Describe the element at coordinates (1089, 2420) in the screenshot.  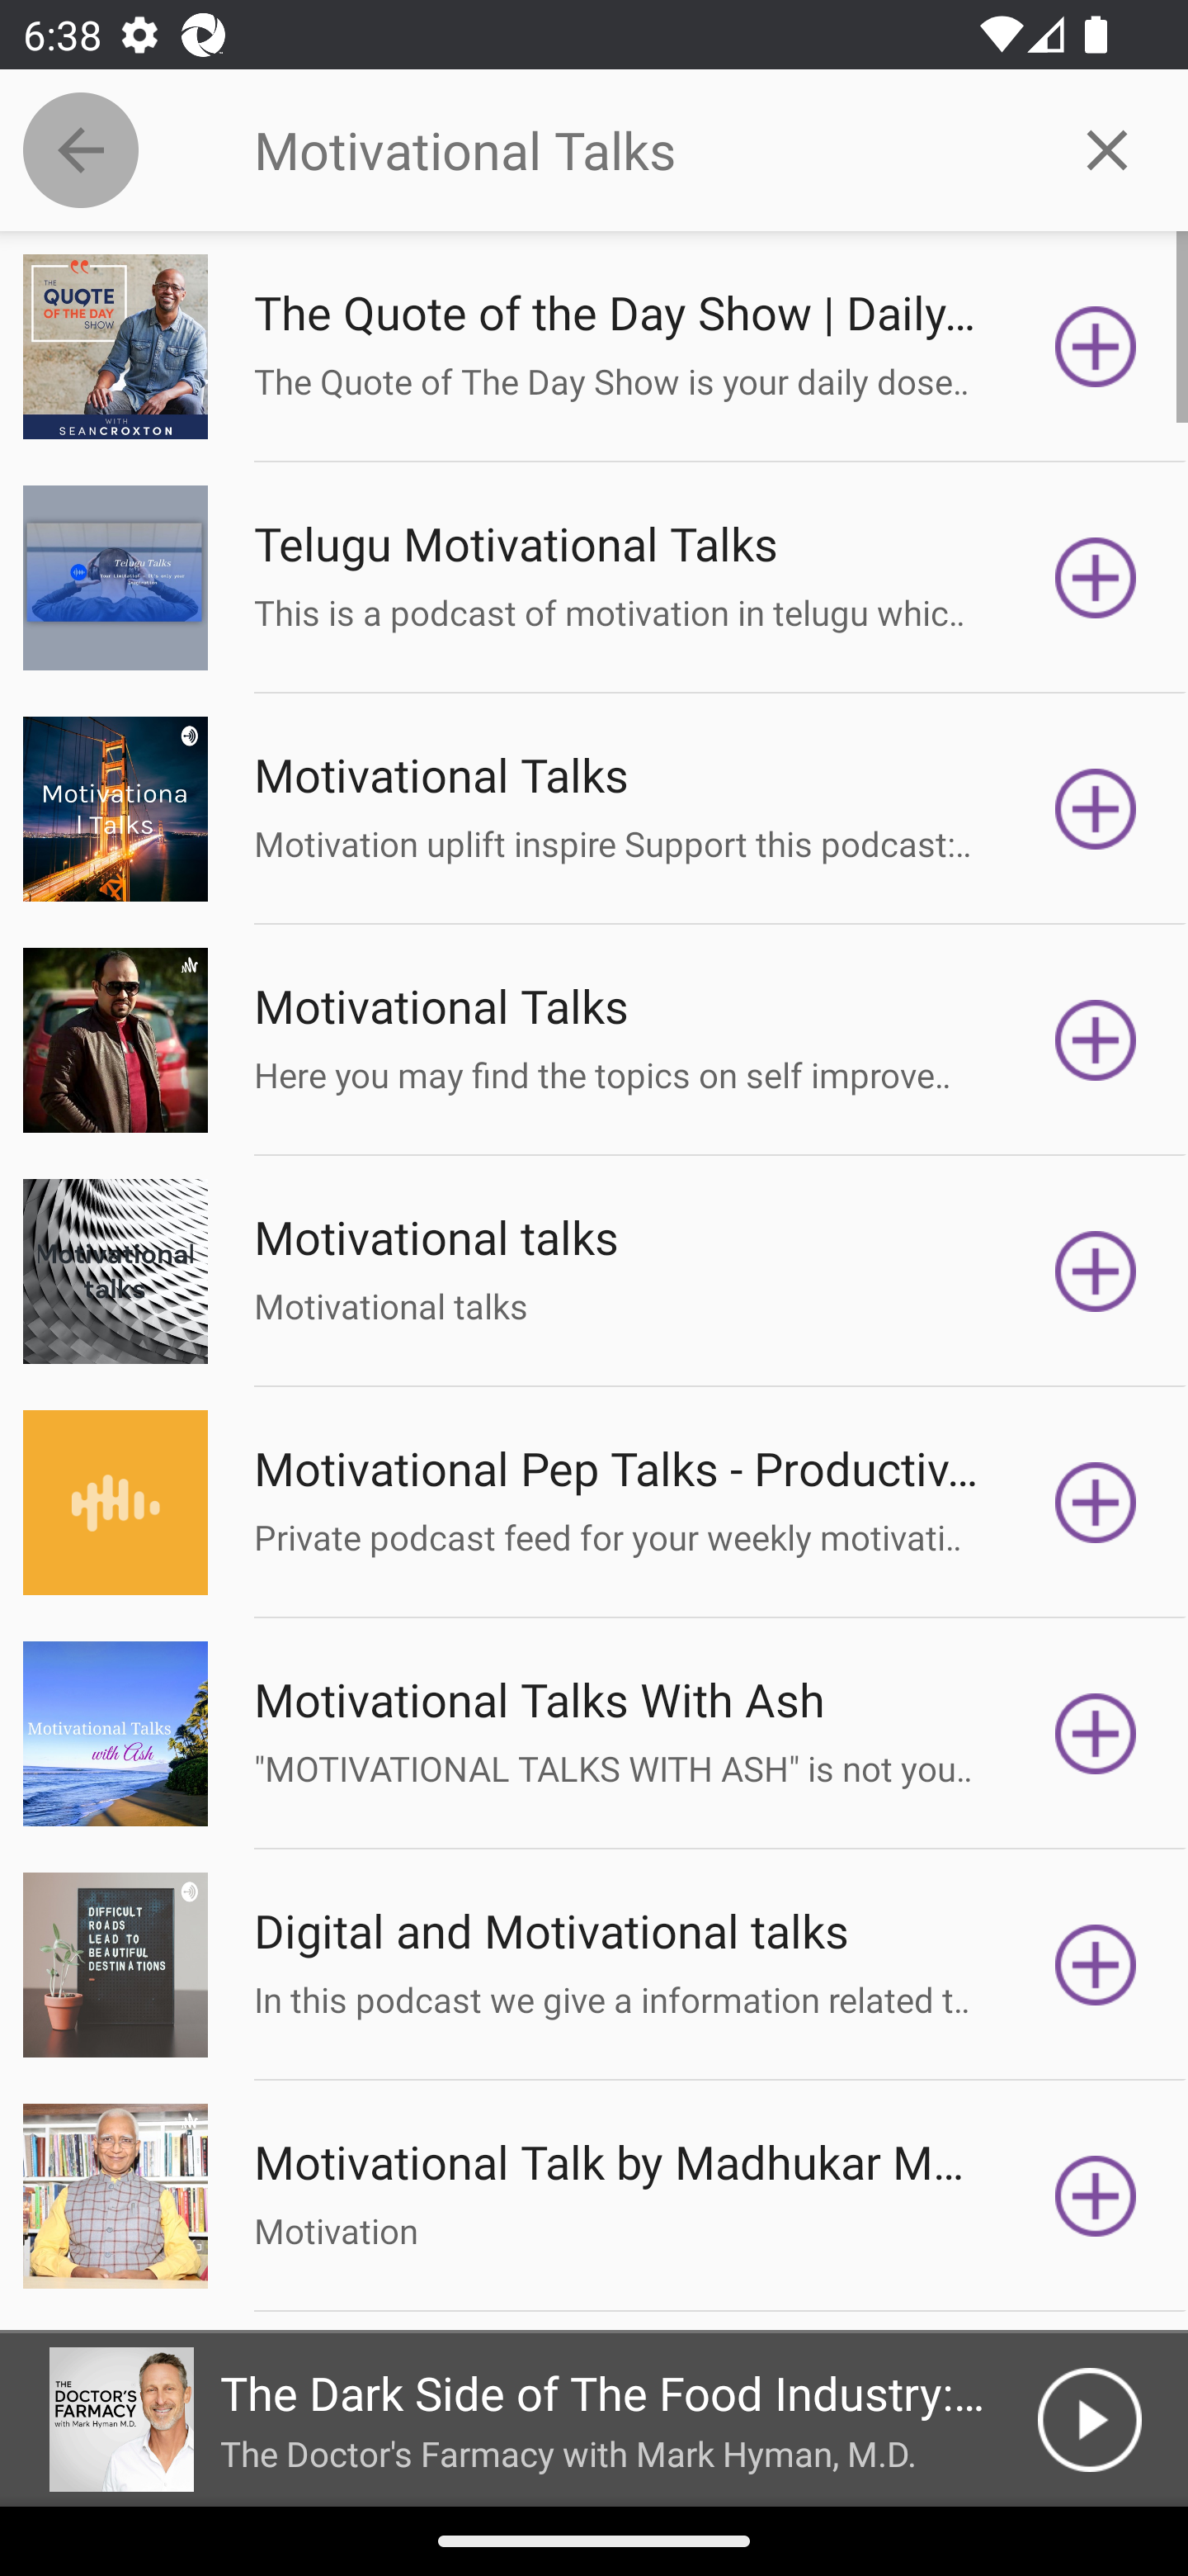
I see `Play` at that location.